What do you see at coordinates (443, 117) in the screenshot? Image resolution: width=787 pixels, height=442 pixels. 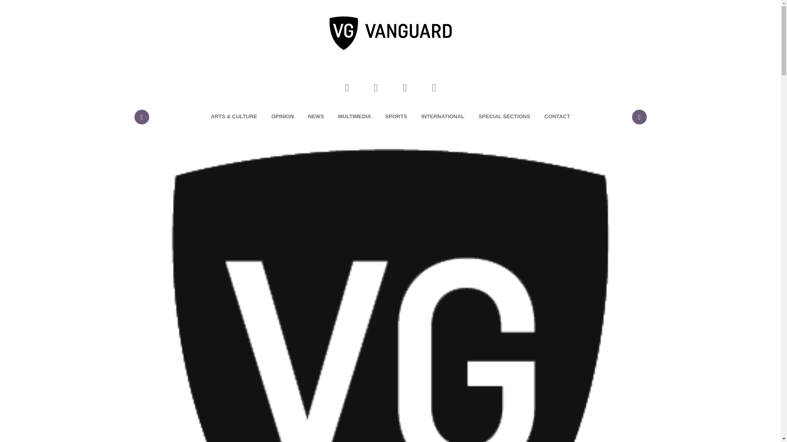 I see `INTERNATIONAL` at bounding box center [443, 117].